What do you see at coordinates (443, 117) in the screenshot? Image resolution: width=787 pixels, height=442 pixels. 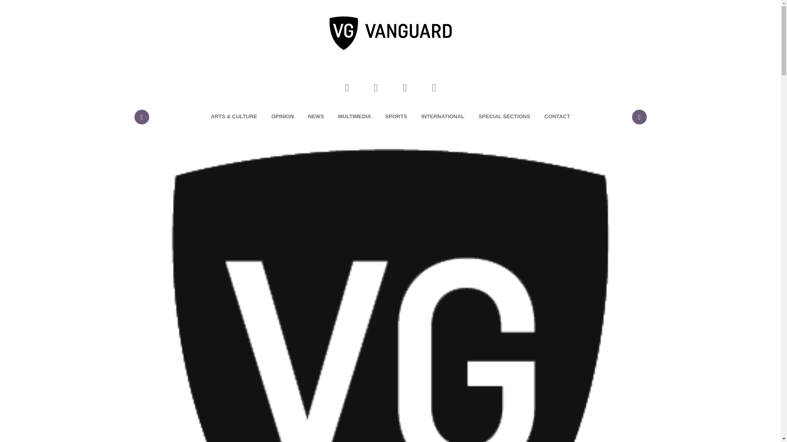 I see `INTERNATIONAL` at bounding box center [443, 117].